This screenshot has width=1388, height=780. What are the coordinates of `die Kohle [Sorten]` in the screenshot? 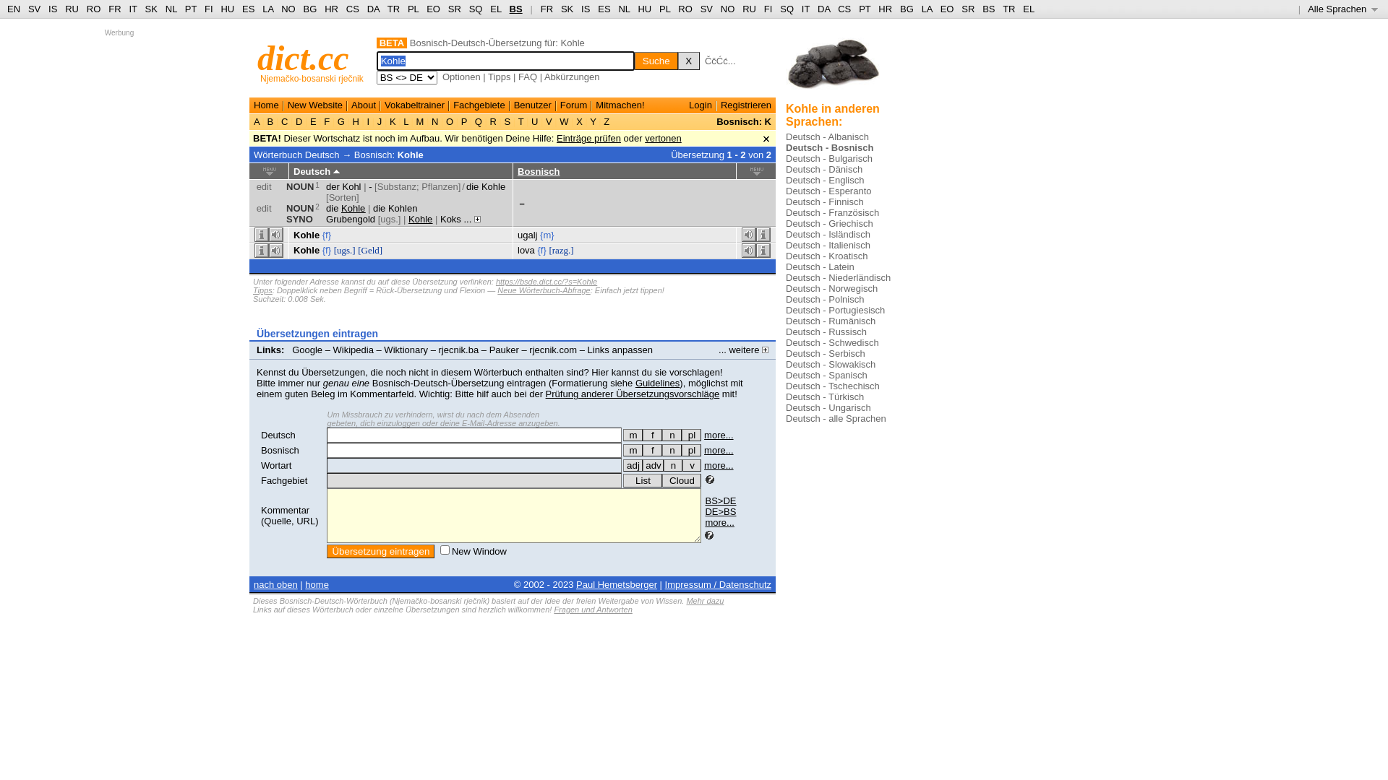 It's located at (416, 192).